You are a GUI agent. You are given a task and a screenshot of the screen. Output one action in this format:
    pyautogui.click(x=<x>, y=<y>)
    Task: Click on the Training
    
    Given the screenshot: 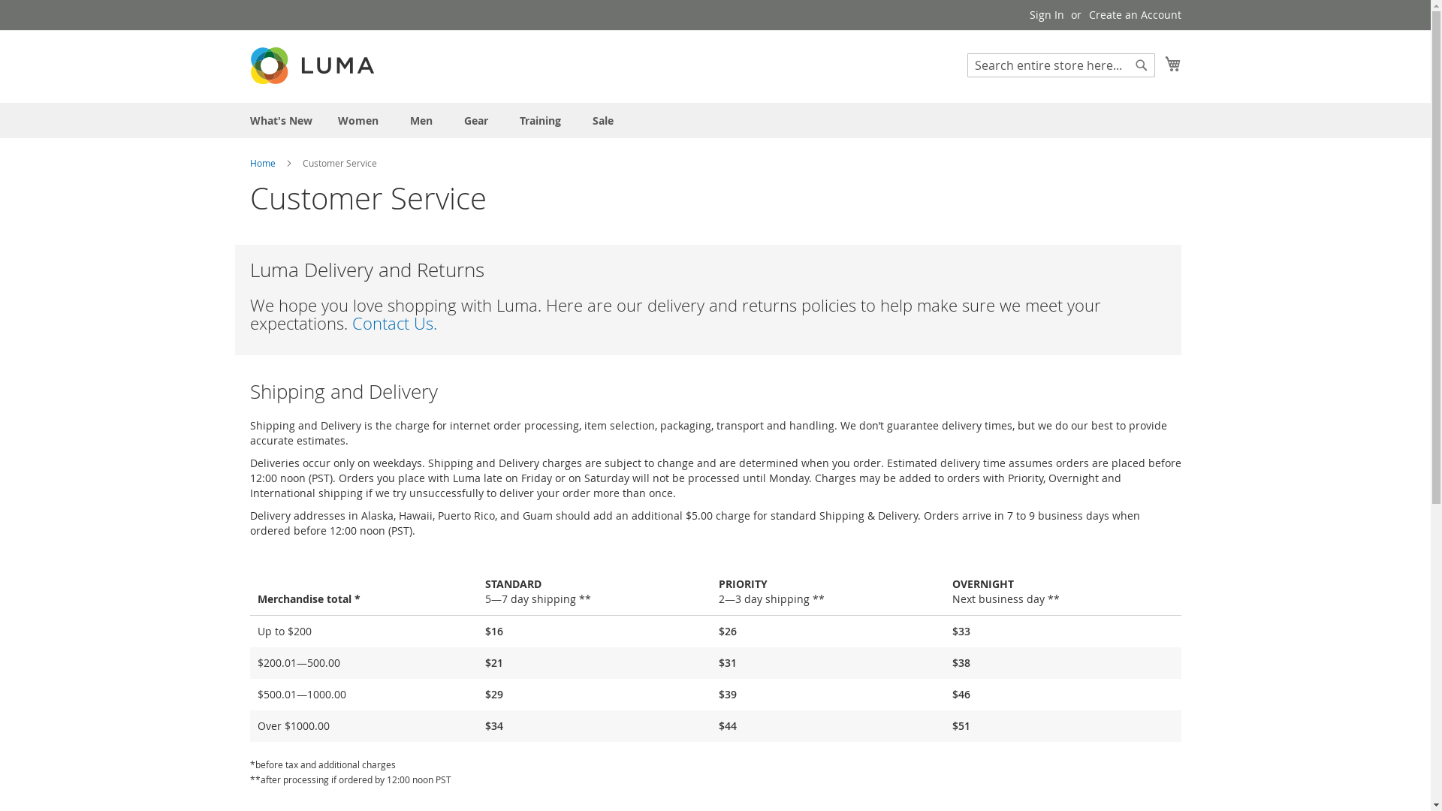 What is the action you would take?
    pyautogui.click(x=544, y=120)
    